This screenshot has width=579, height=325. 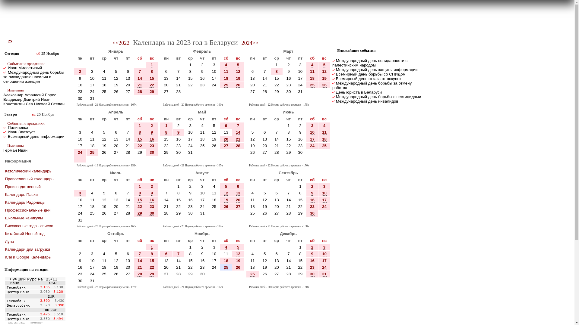 I want to click on 27, so click(x=128, y=274).